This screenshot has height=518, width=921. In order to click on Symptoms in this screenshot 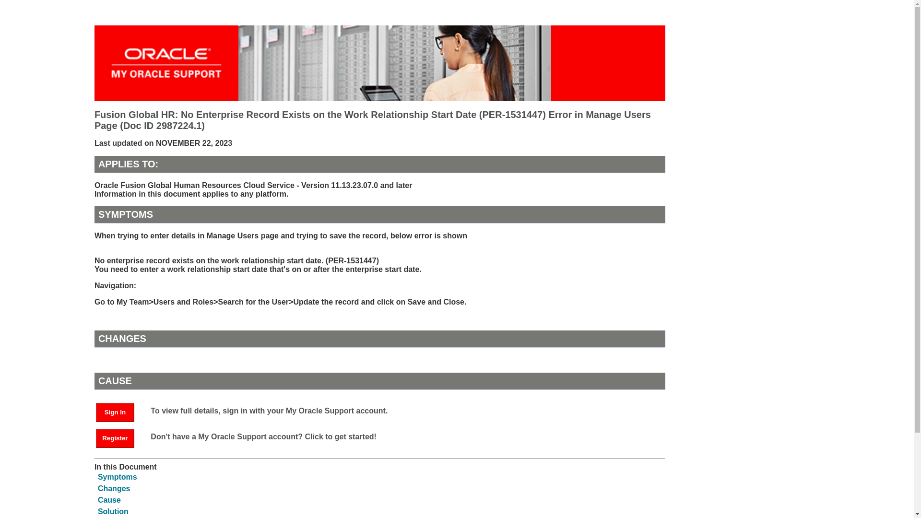, I will do `click(117, 477)`.